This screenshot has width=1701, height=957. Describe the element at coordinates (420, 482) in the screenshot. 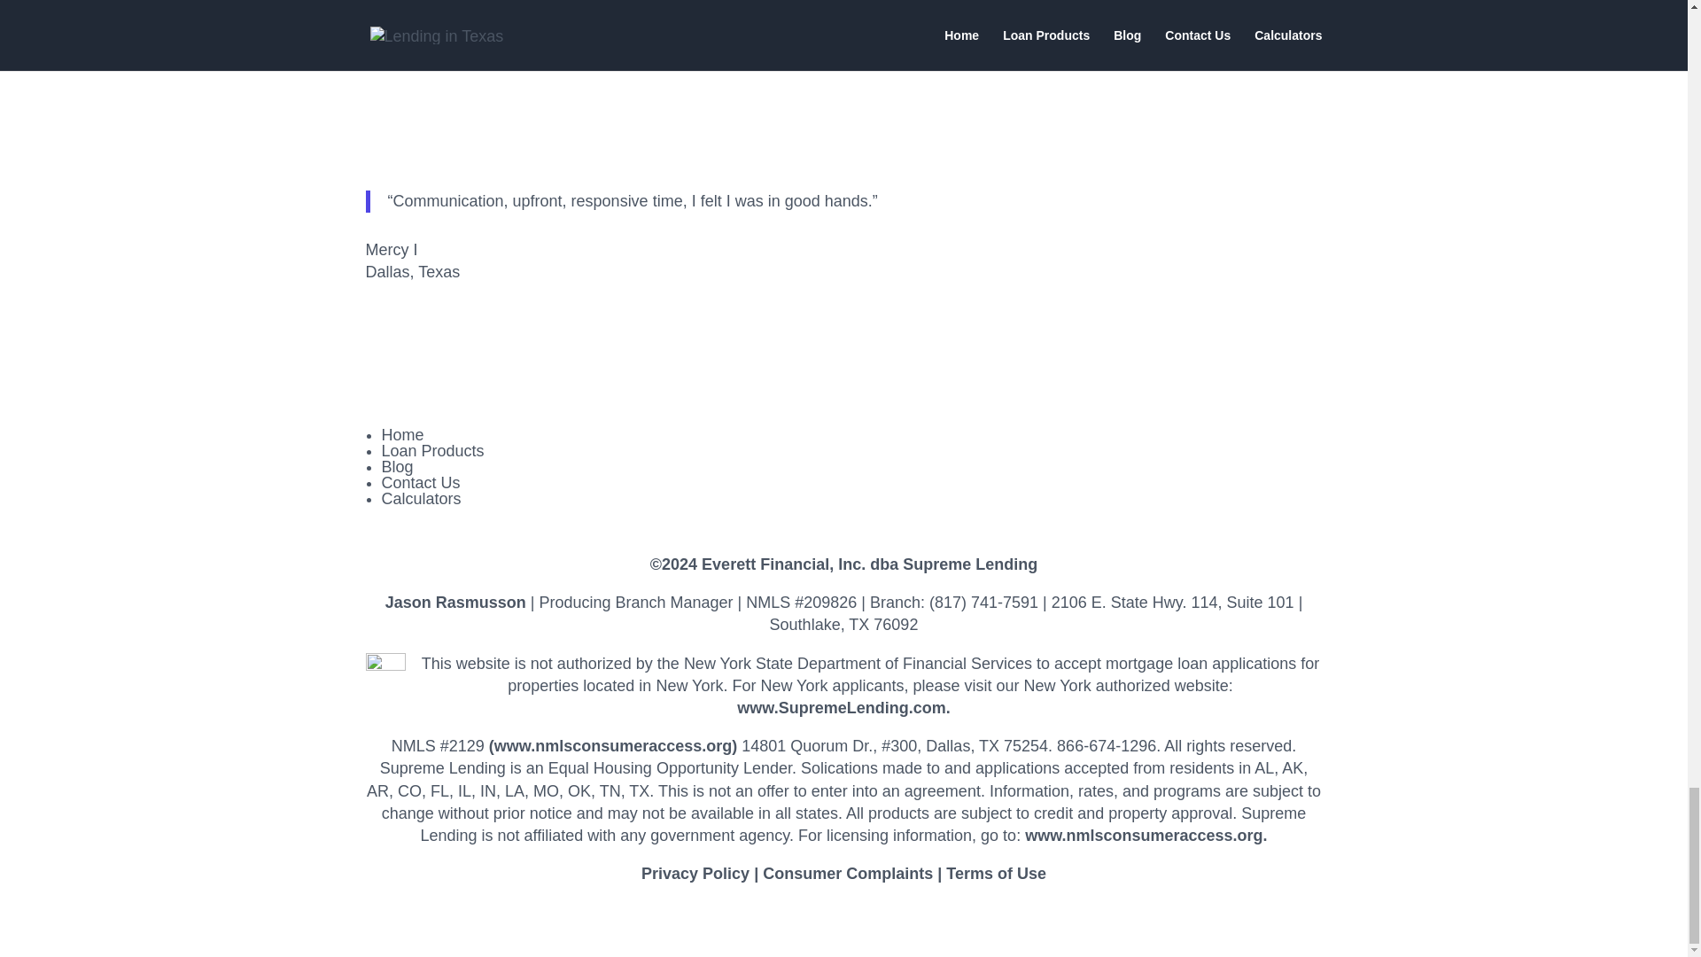

I see `Contact Us` at that location.